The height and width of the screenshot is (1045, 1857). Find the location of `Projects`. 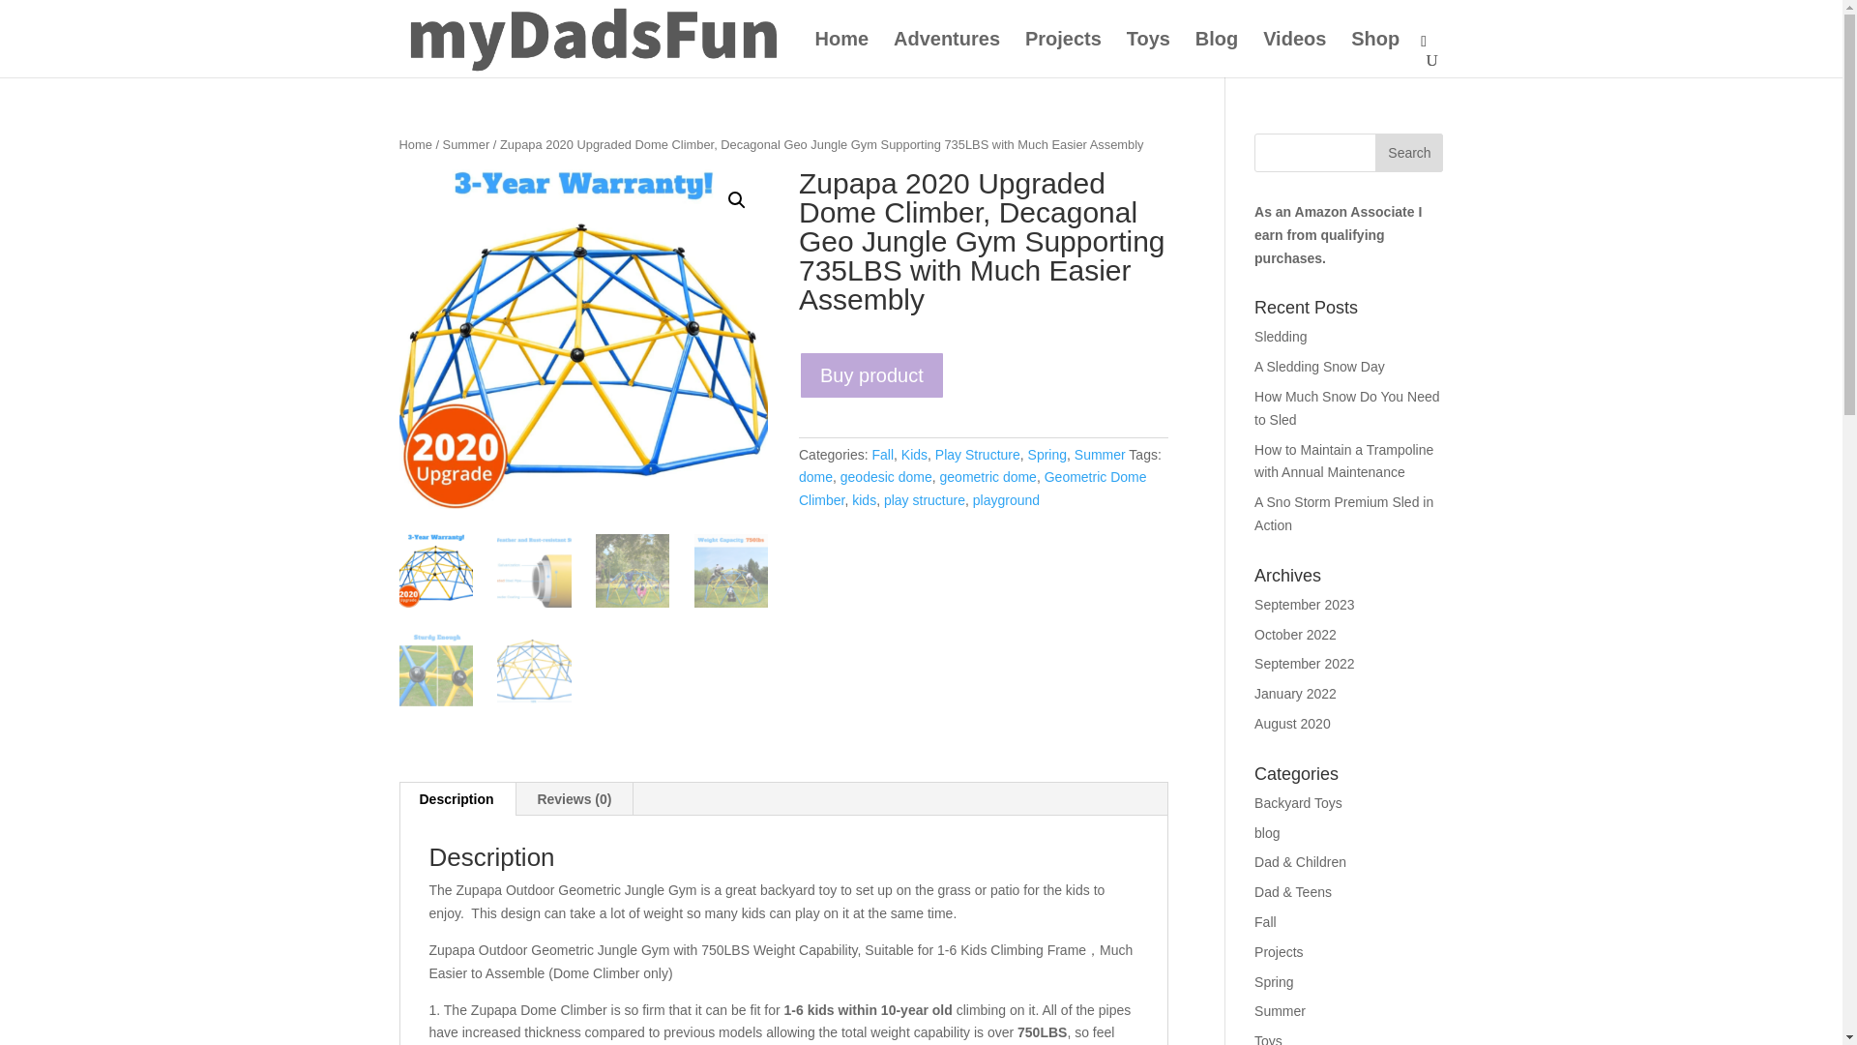

Projects is located at coordinates (1062, 54).